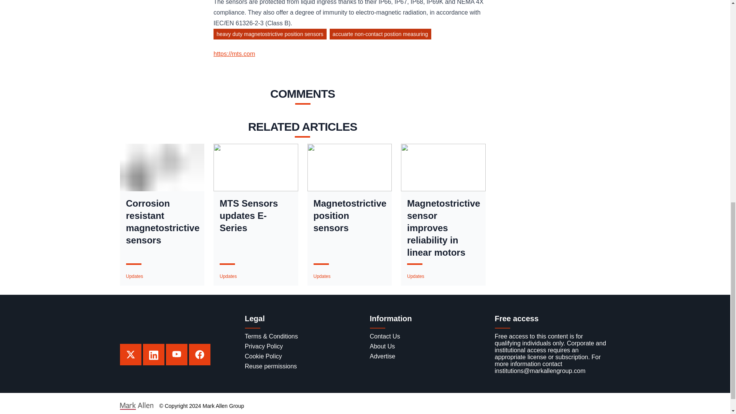  Describe the element at coordinates (228, 276) in the screenshot. I see `Updates` at that location.